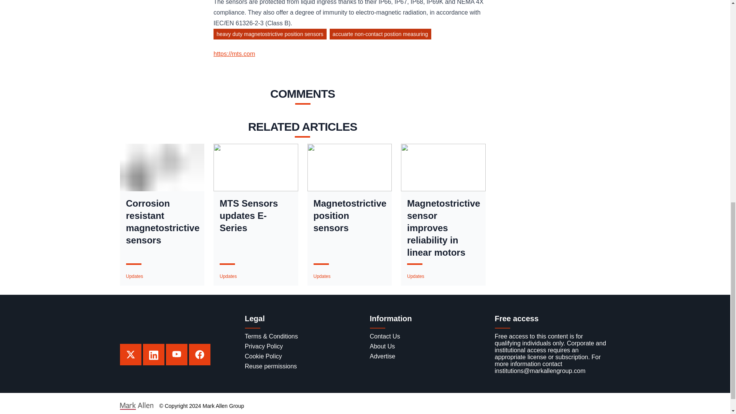  Describe the element at coordinates (228, 276) in the screenshot. I see `Updates` at that location.